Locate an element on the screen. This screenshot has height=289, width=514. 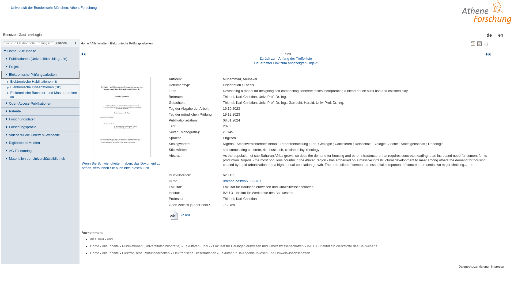
In neuem Fenster anzeigen is located at coordinates (242, 181).